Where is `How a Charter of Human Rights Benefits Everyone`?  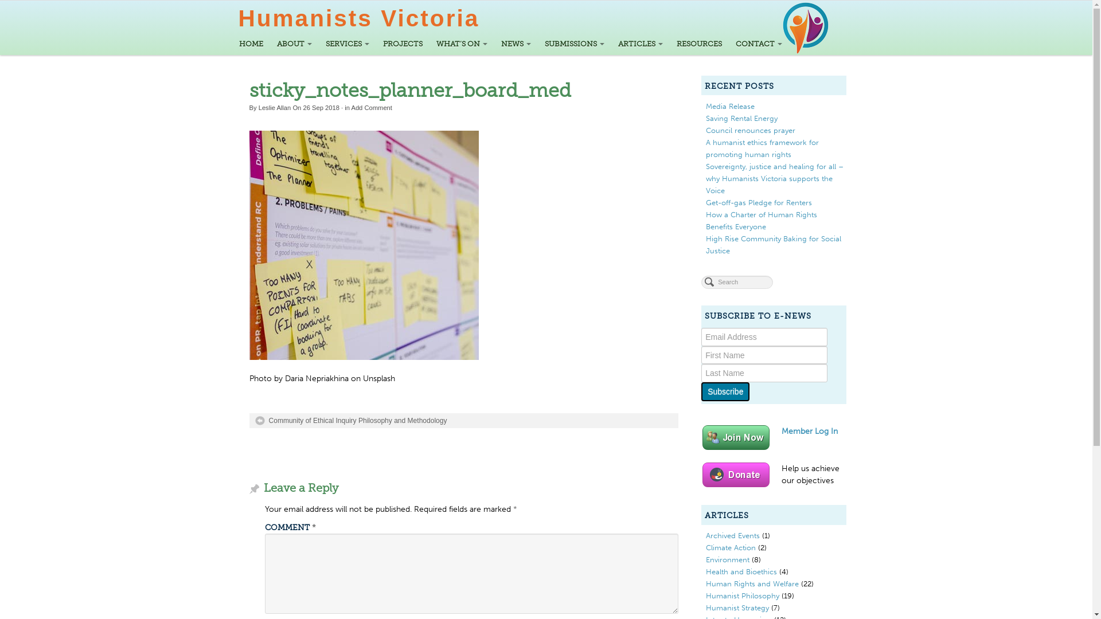 How a Charter of Human Rights Benefits Everyone is located at coordinates (762, 220).